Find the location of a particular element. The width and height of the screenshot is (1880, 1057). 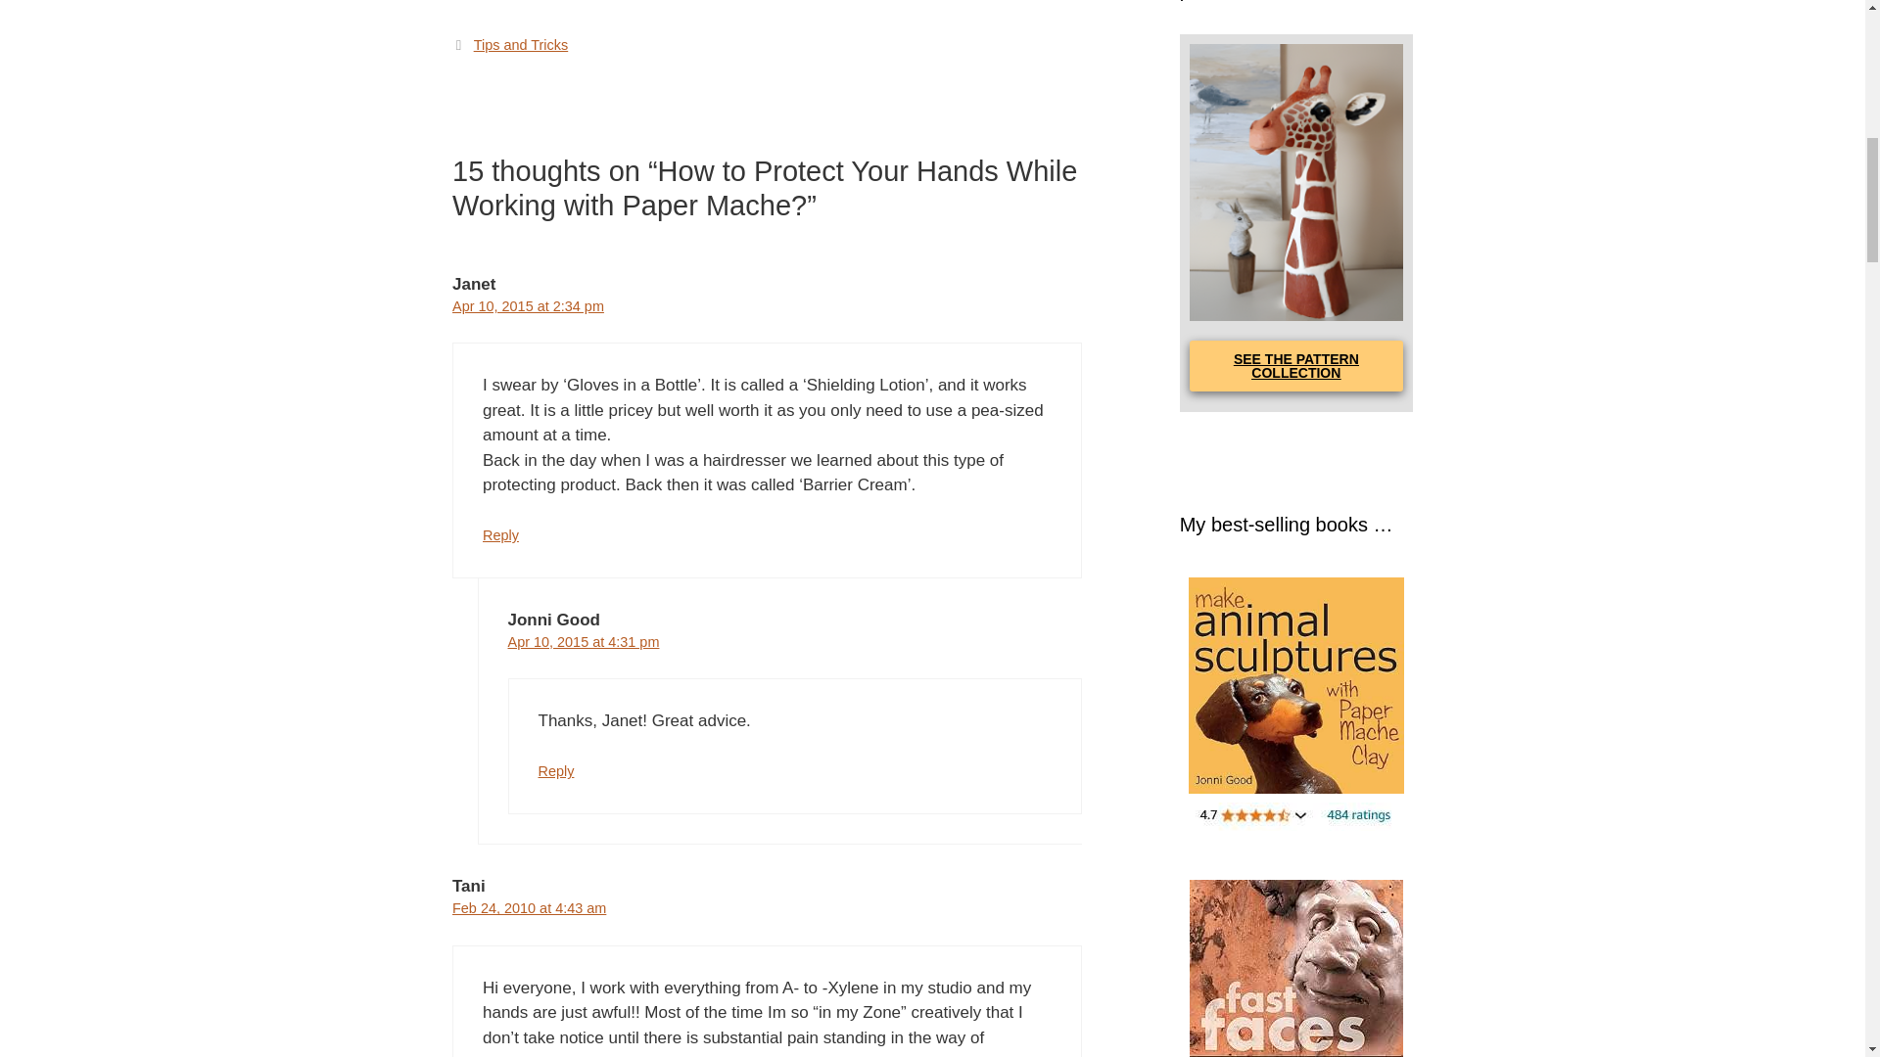

Reply is located at coordinates (556, 770).